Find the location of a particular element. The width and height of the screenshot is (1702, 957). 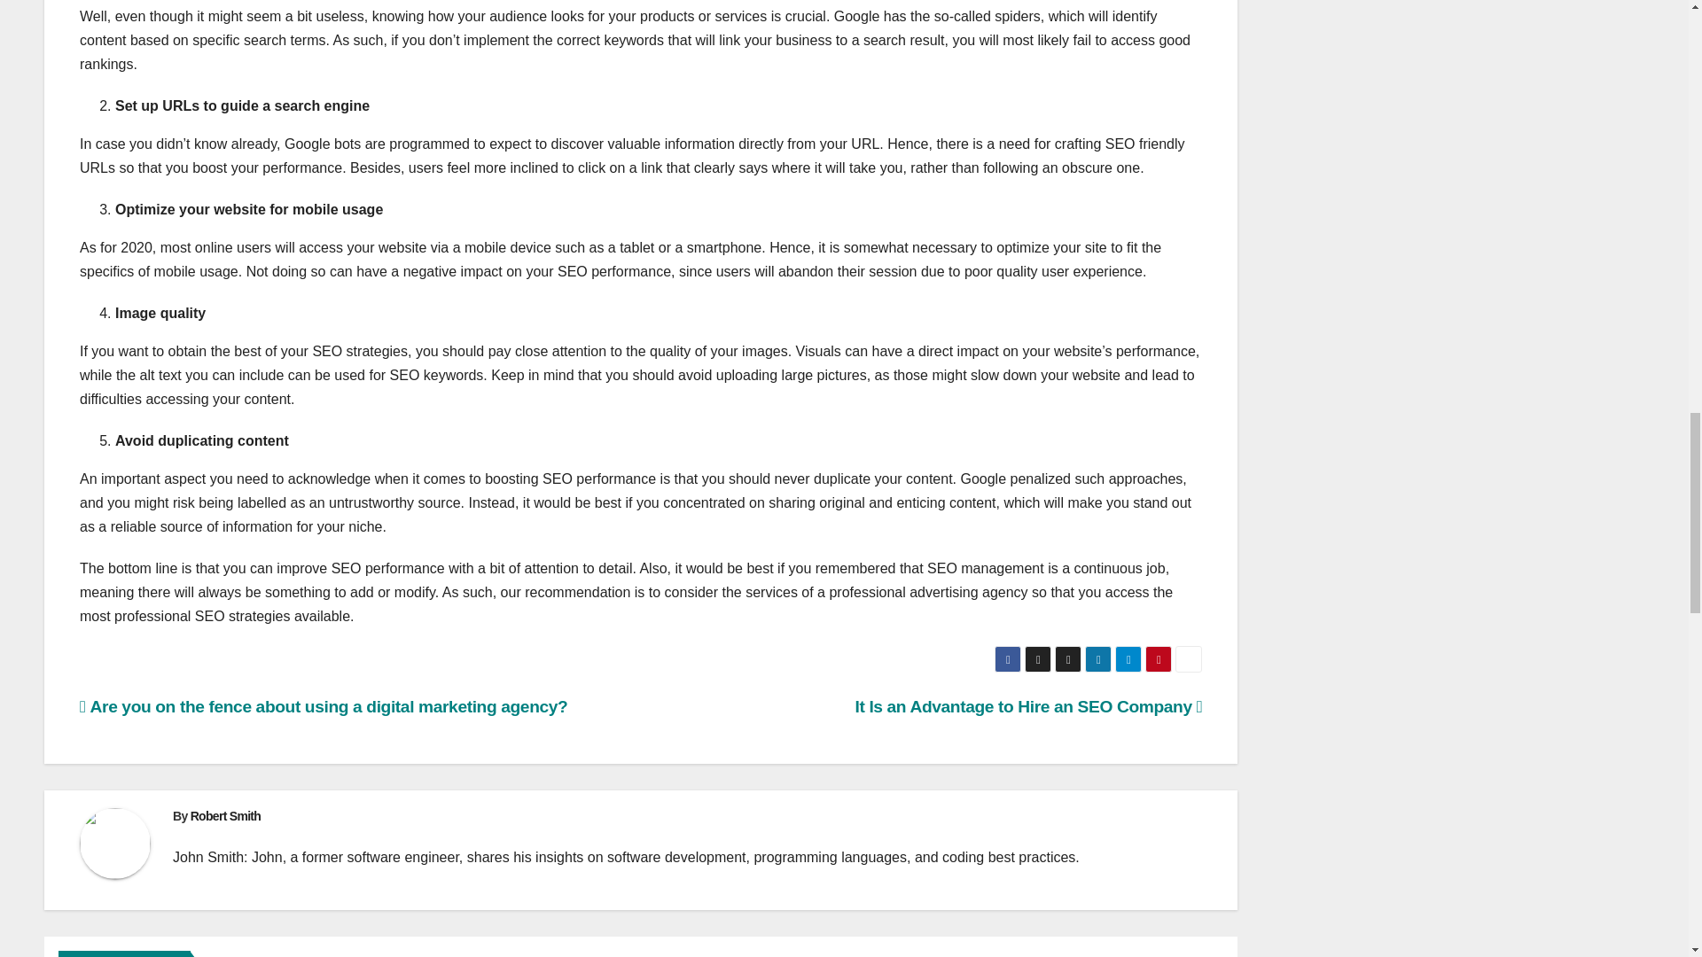

Robert Smith is located at coordinates (226, 815).